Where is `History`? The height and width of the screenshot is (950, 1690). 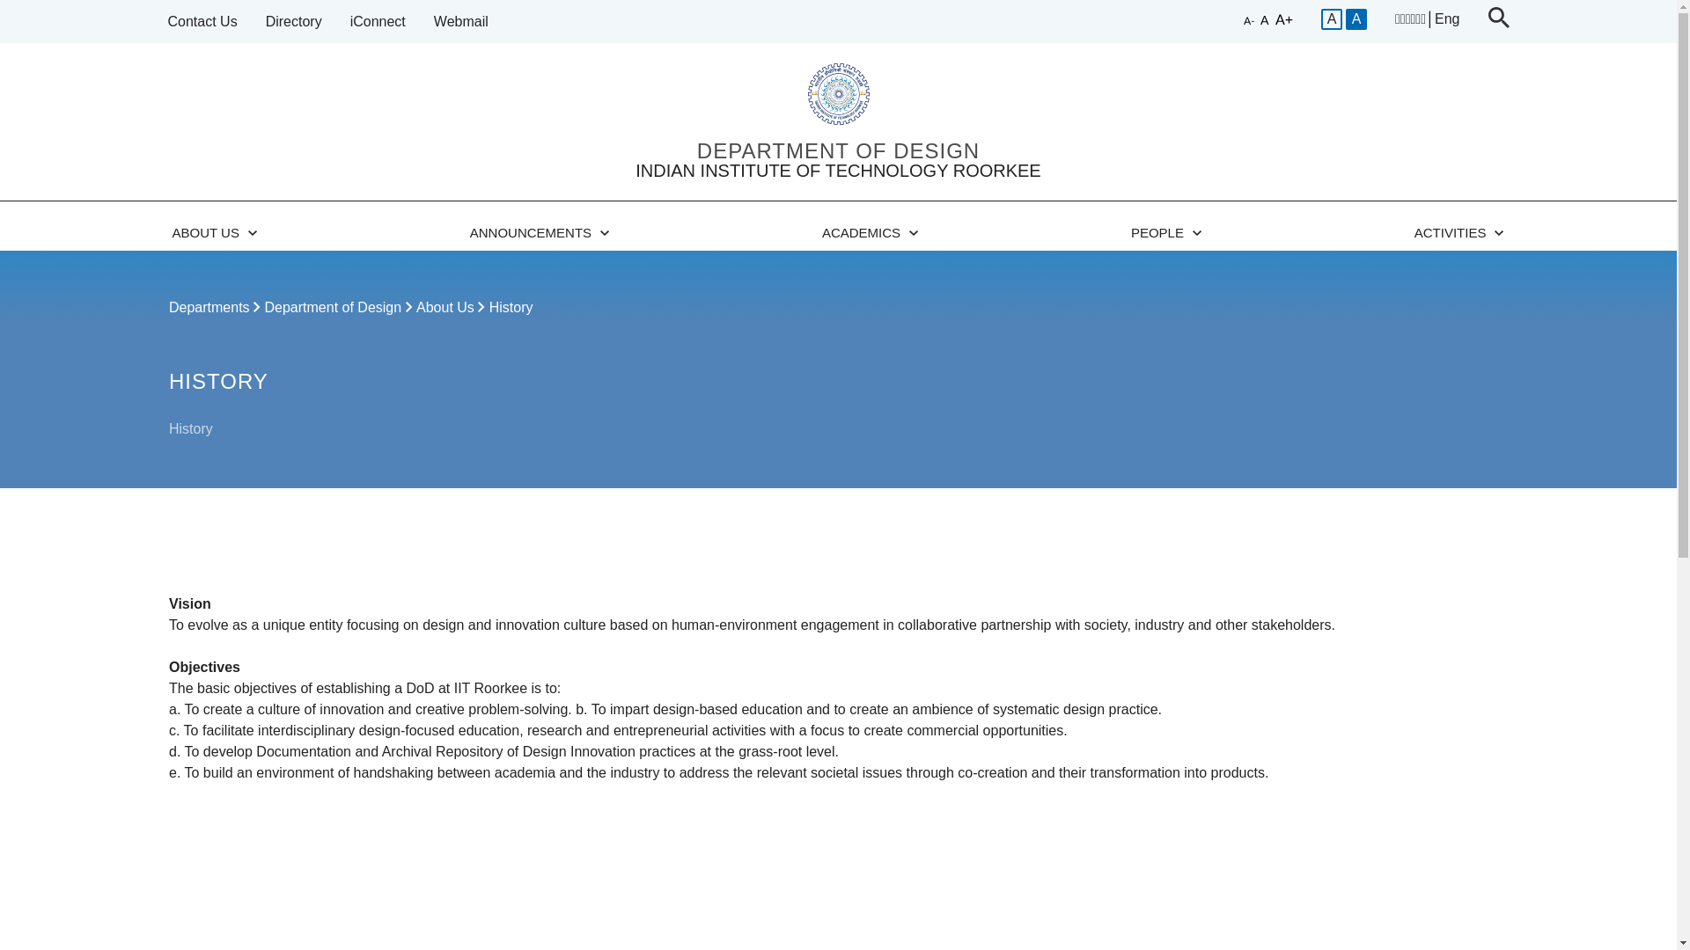
History is located at coordinates (334, 307).